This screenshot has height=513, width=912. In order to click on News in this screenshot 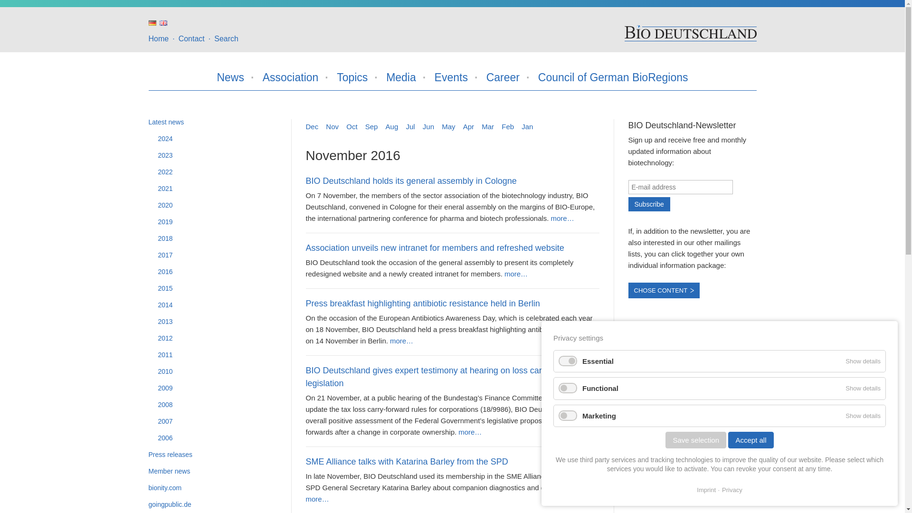, I will do `click(230, 77)`.